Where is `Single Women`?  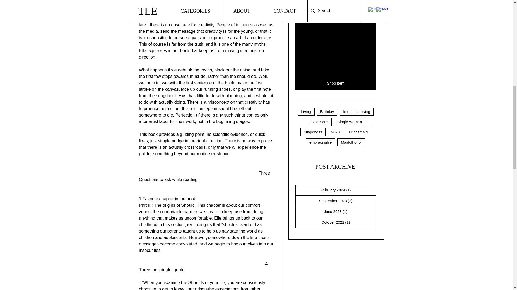 Single Women is located at coordinates (350, 122).